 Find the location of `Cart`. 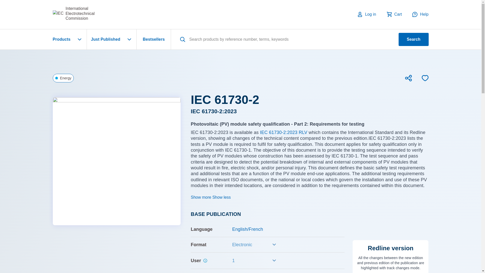

Cart is located at coordinates (394, 14).